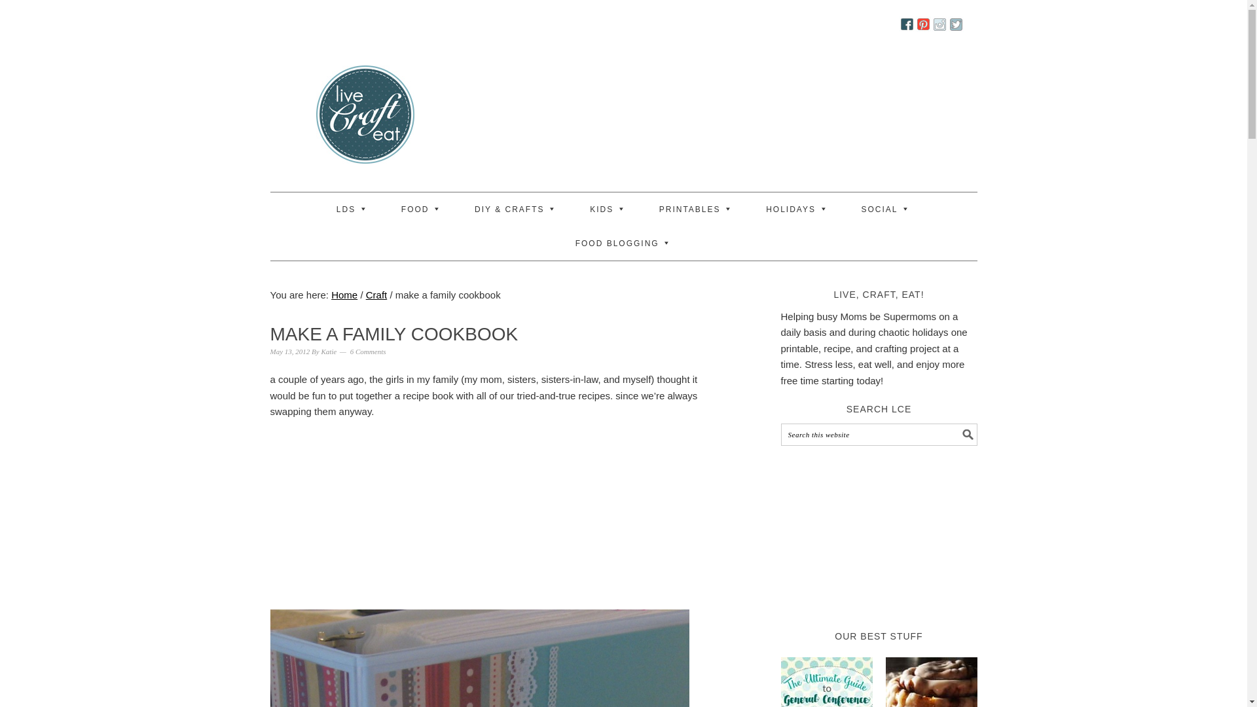  What do you see at coordinates (319, 119) in the screenshot?
I see `LIVE CRAFT EAT` at bounding box center [319, 119].